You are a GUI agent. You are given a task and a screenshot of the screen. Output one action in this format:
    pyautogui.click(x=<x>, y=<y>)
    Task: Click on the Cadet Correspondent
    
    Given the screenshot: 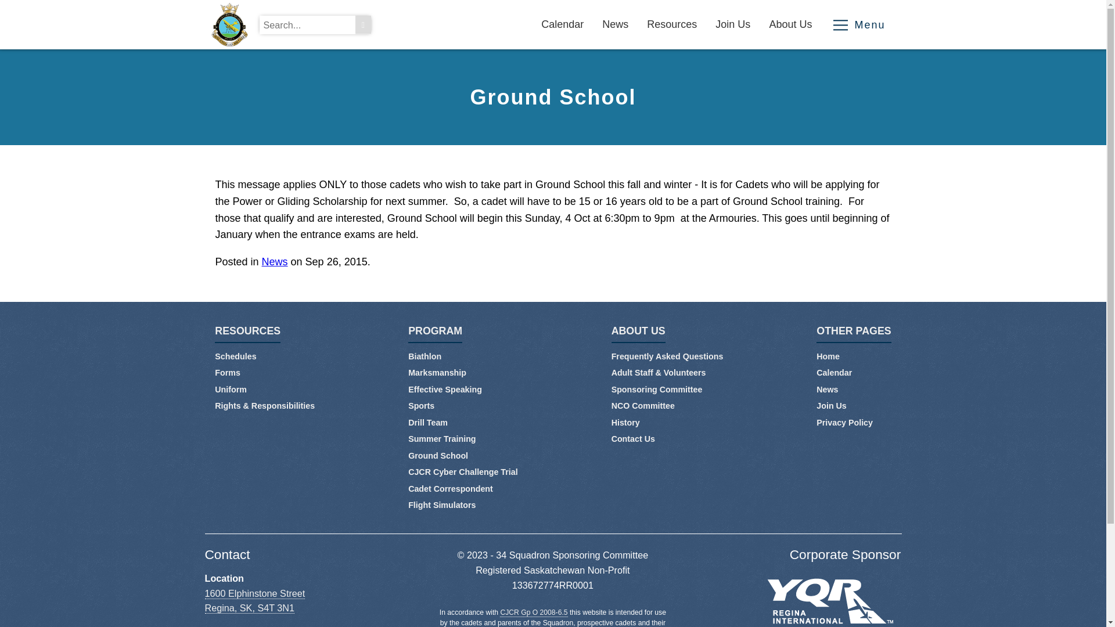 What is the action you would take?
    pyautogui.click(x=451, y=489)
    